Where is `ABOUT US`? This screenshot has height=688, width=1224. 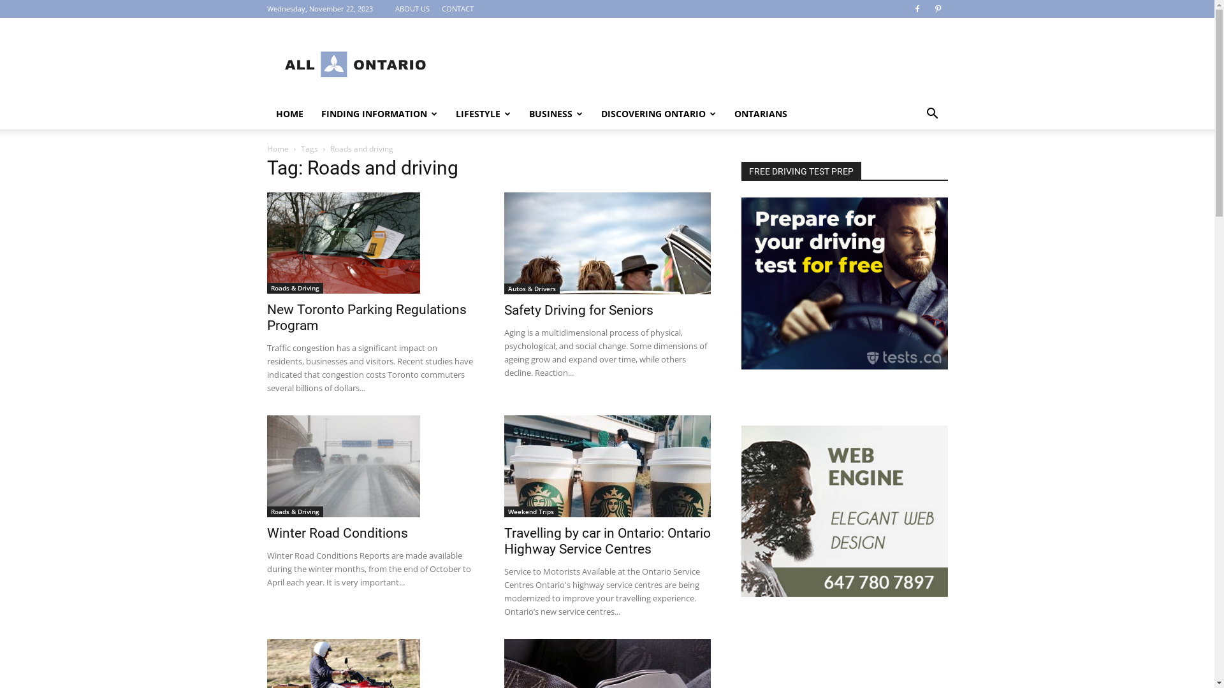 ABOUT US is located at coordinates (412, 9).